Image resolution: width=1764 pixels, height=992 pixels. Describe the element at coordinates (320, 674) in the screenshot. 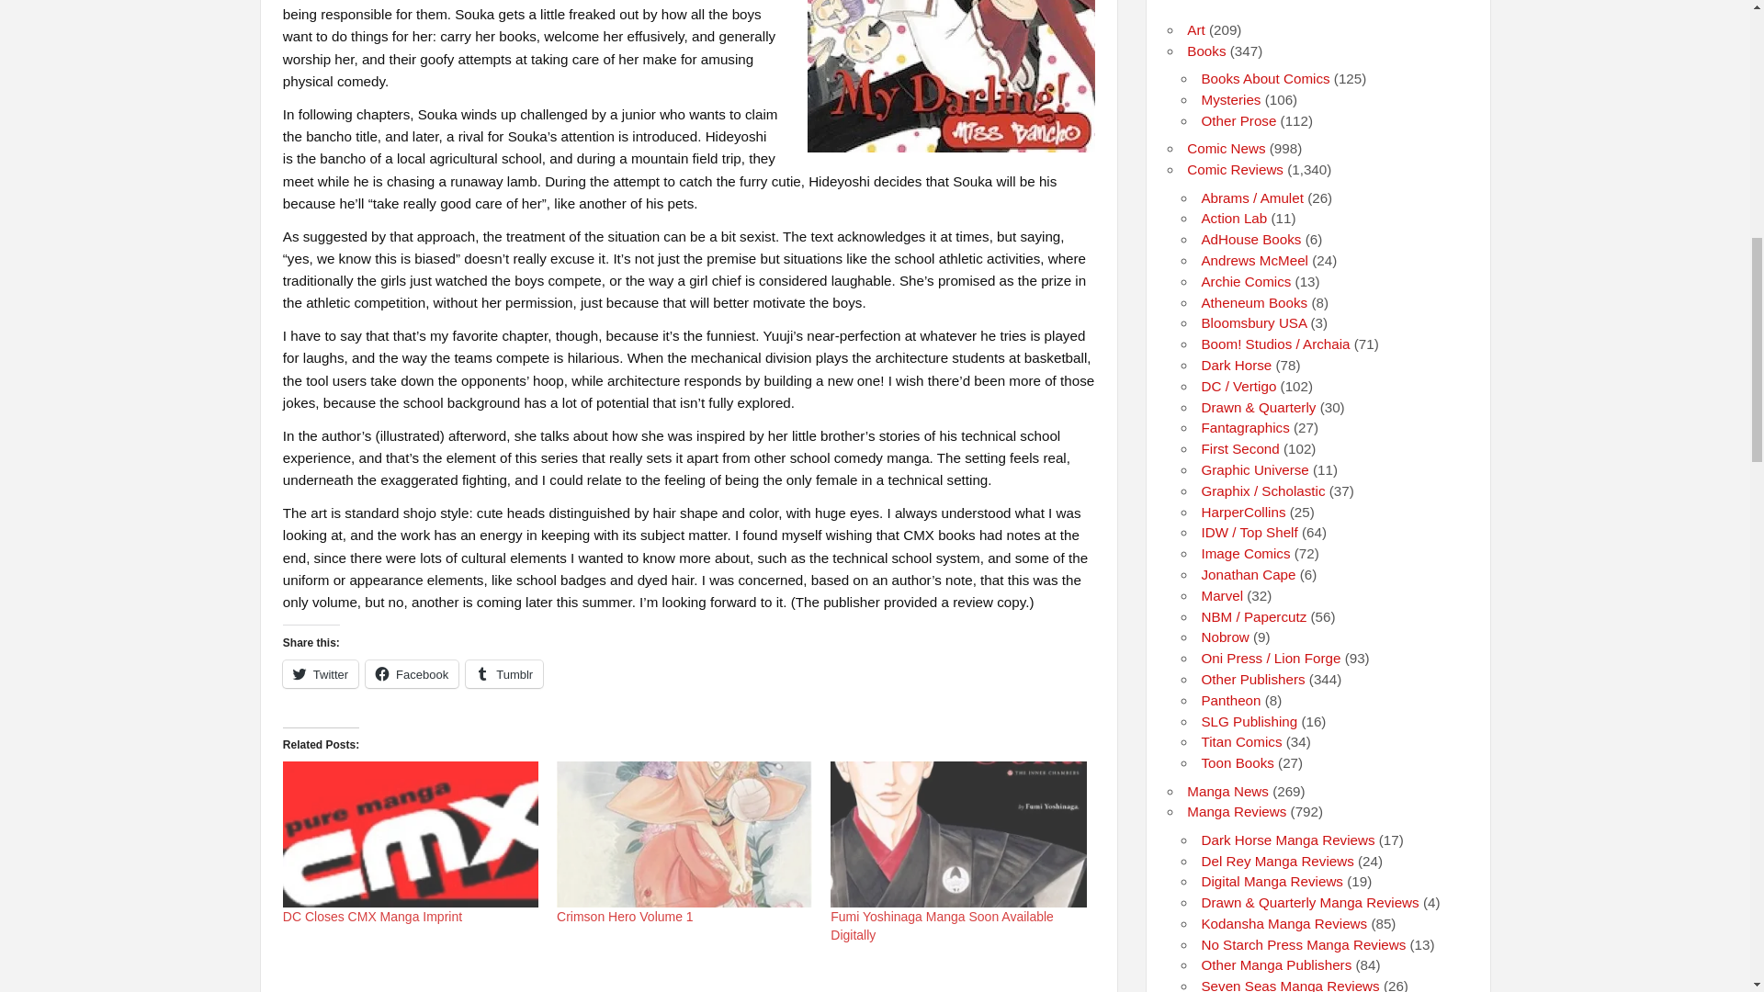

I see `Click to share on Twitter` at that location.